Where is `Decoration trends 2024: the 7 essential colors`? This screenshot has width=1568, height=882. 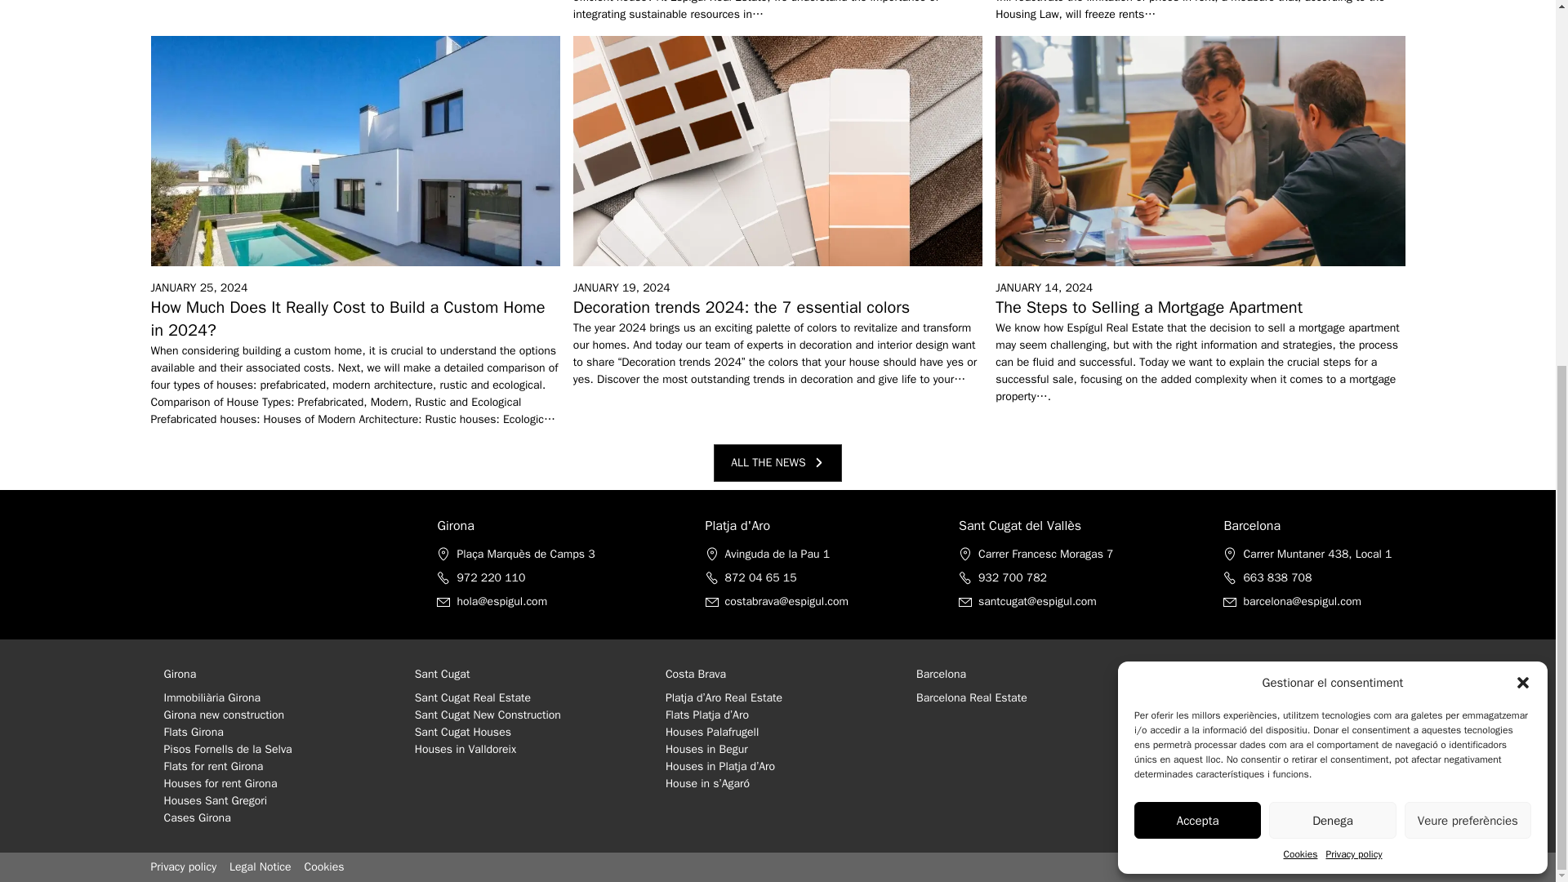
Decoration trends 2024: the 7 essential colors is located at coordinates (742, 307).